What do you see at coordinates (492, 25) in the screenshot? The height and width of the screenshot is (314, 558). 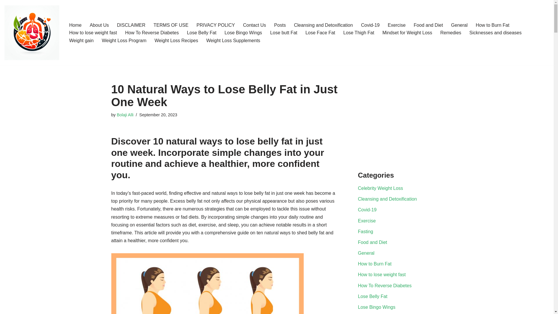 I see `How to Burn Fat` at bounding box center [492, 25].